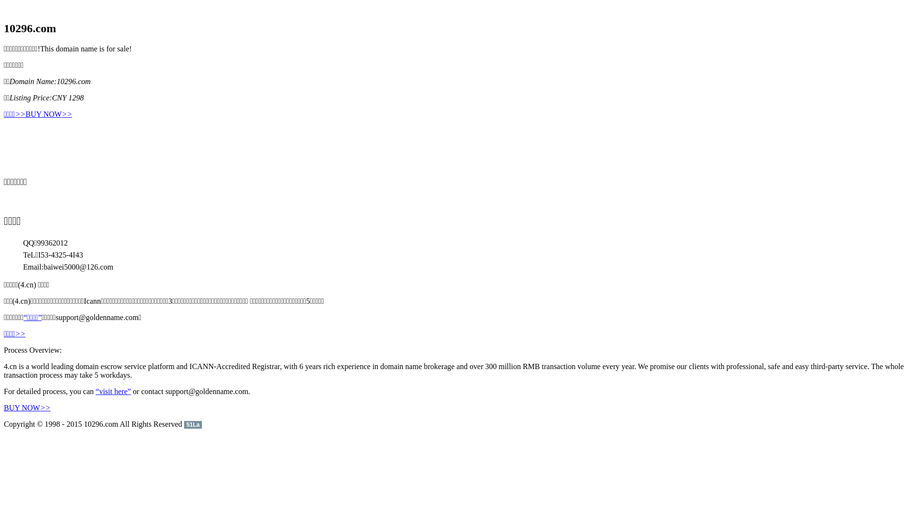 The image size is (923, 519). What do you see at coordinates (27, 408) in the screenshot?
I see `BUY NOW>>` at bounding box center [27, 408].